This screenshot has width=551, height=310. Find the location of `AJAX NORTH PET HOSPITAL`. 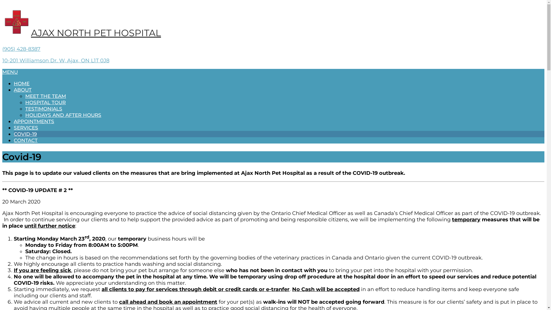

AJAX NORTH PET HOSPITAL is located at coordinates (82, 33).